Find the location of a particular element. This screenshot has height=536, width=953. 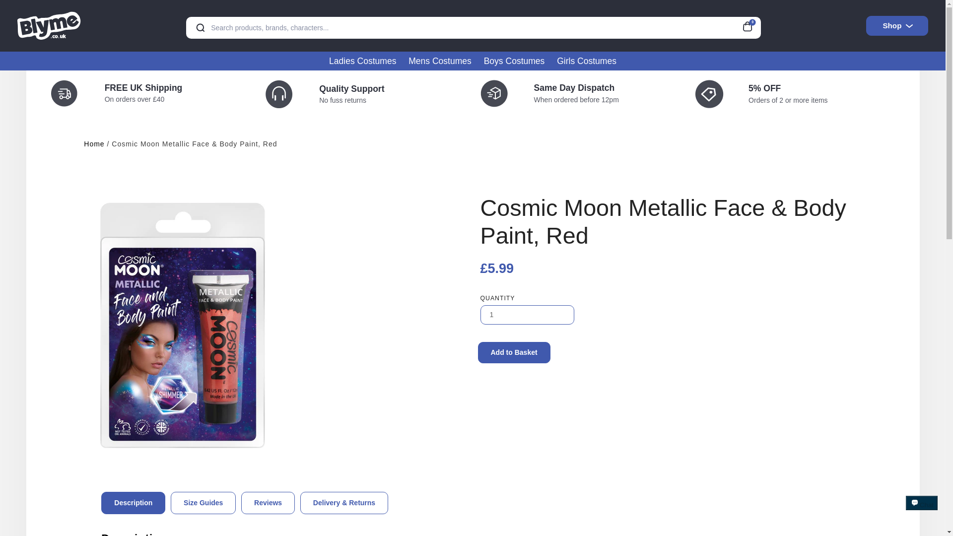

View your Basket is located at coordinates (750, 25).